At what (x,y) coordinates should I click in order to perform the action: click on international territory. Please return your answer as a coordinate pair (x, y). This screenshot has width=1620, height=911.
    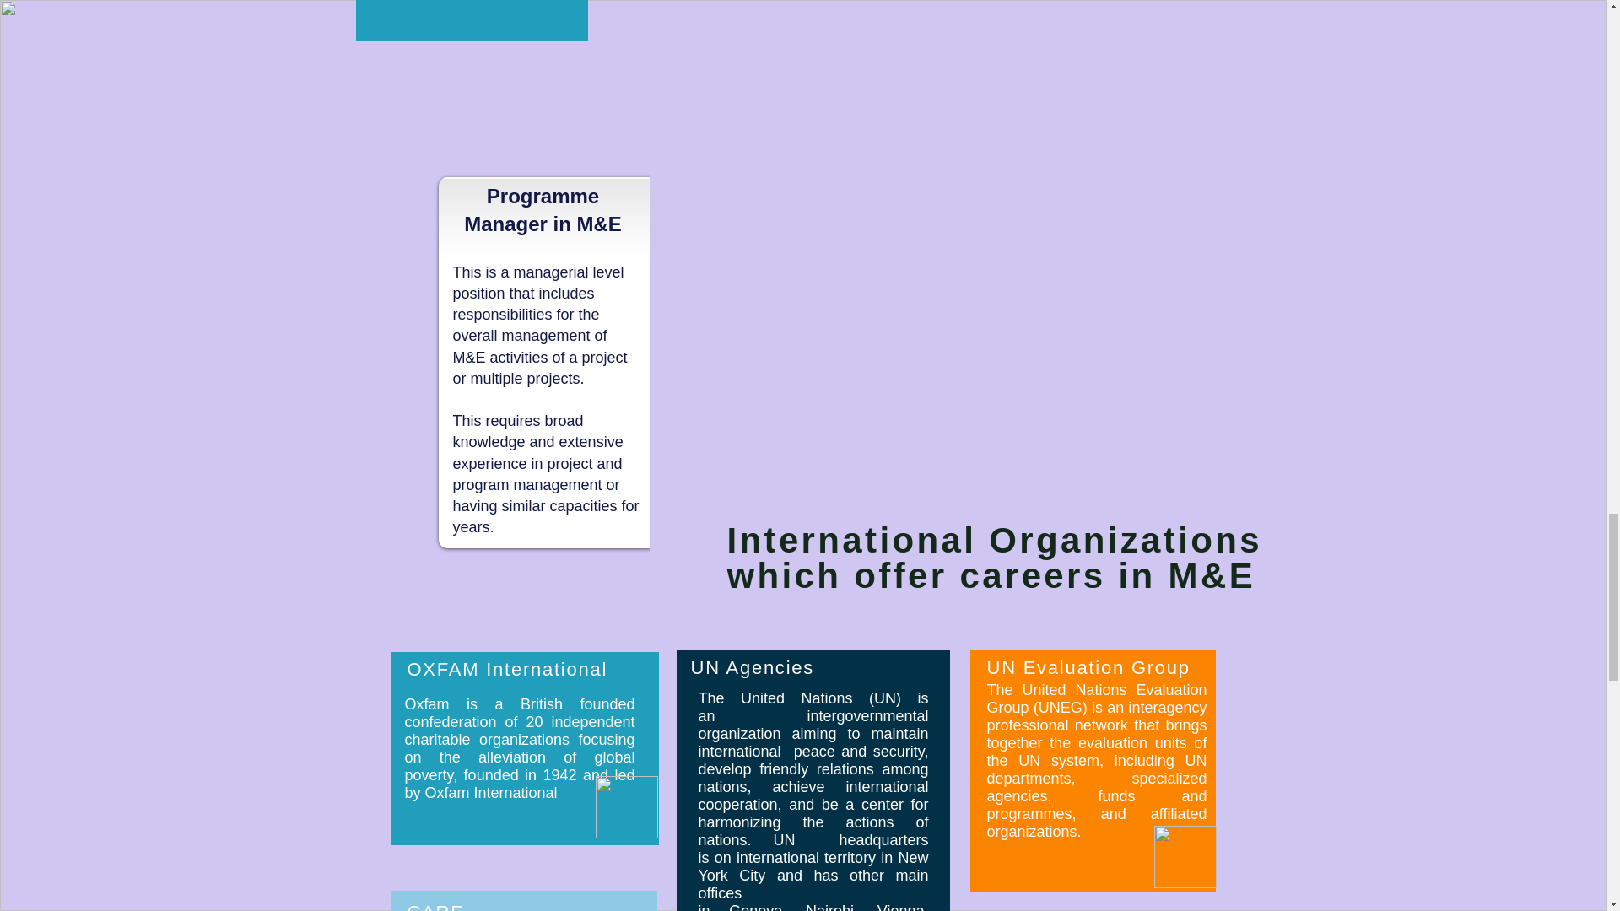
    Looking at the image, I should click on (807, 857).